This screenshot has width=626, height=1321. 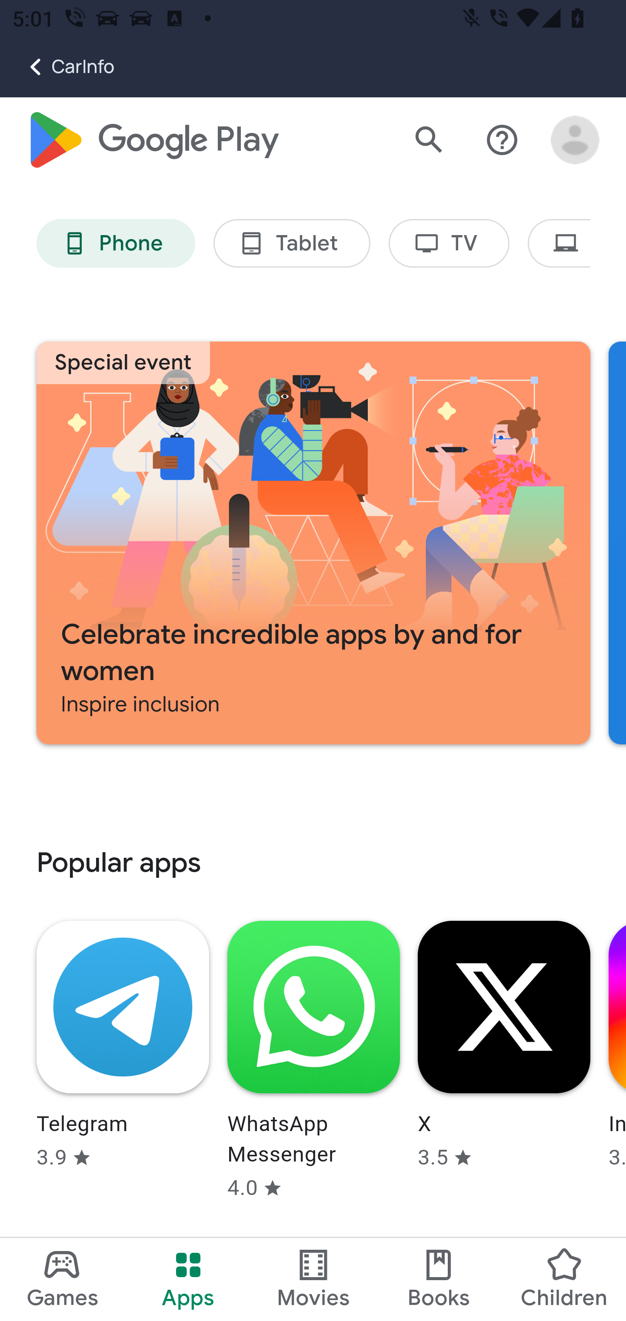 I want to click on Apps, so click(x=188, y=1279).